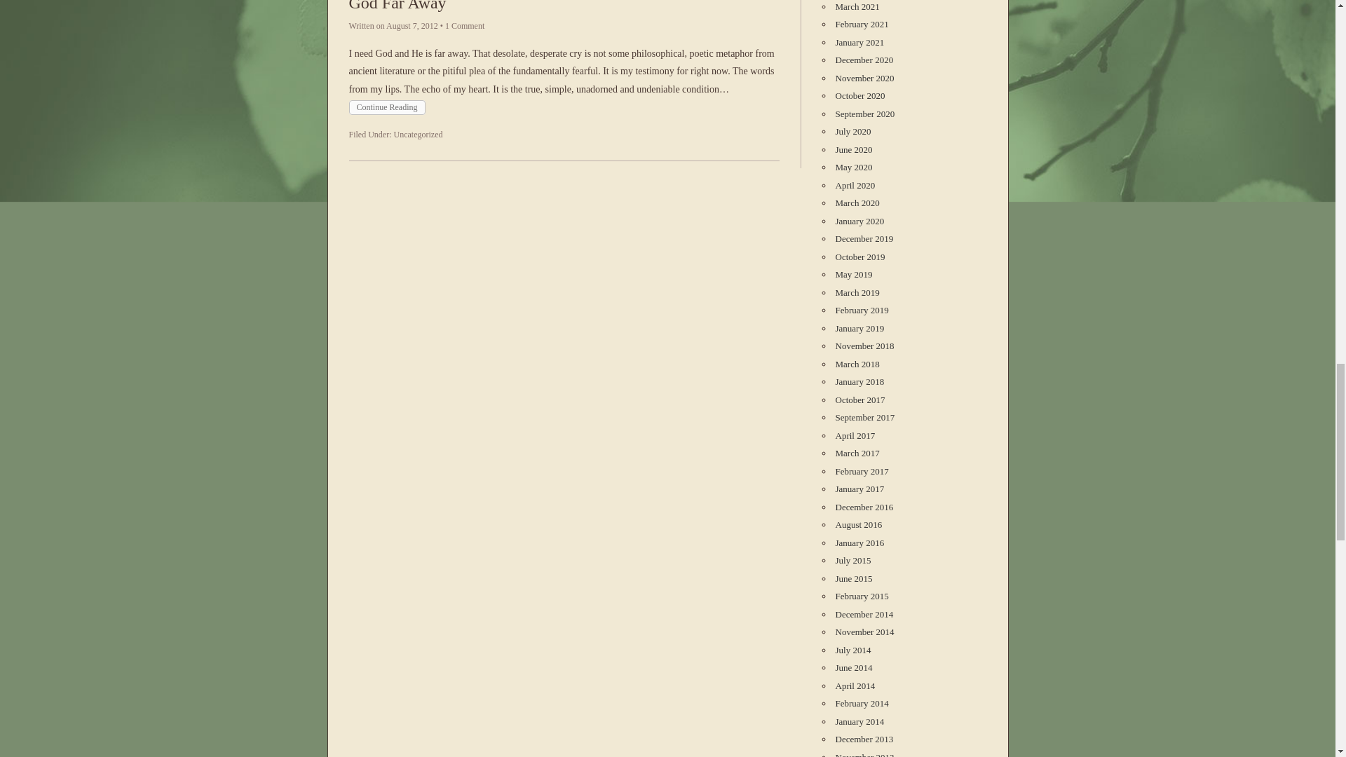 The width and height of the screenshot is (1346, 757). I want to click on 1 Comment, so click(465, 26).